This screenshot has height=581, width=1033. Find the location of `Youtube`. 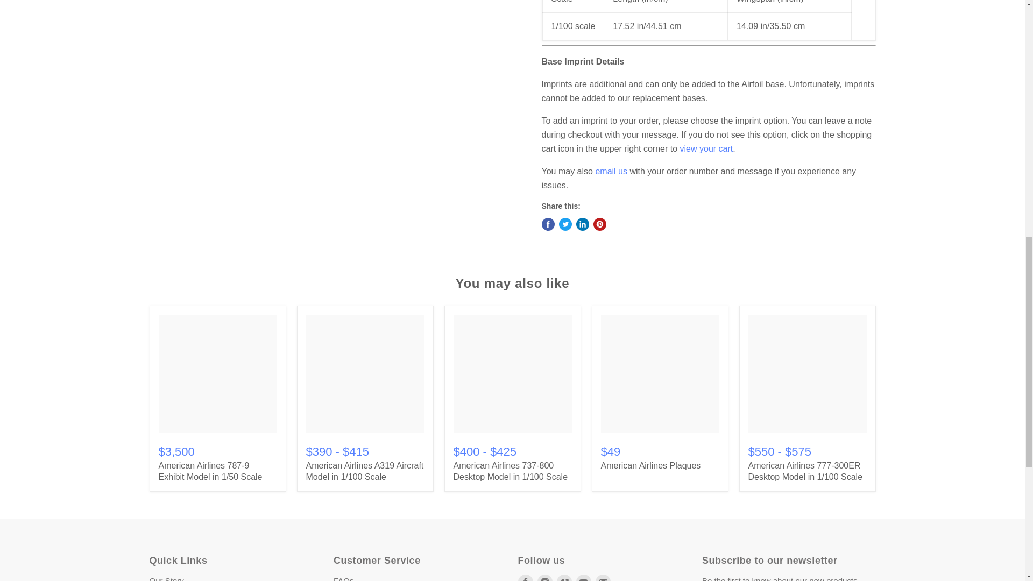

Youtube is located at coordinates (583, 578).